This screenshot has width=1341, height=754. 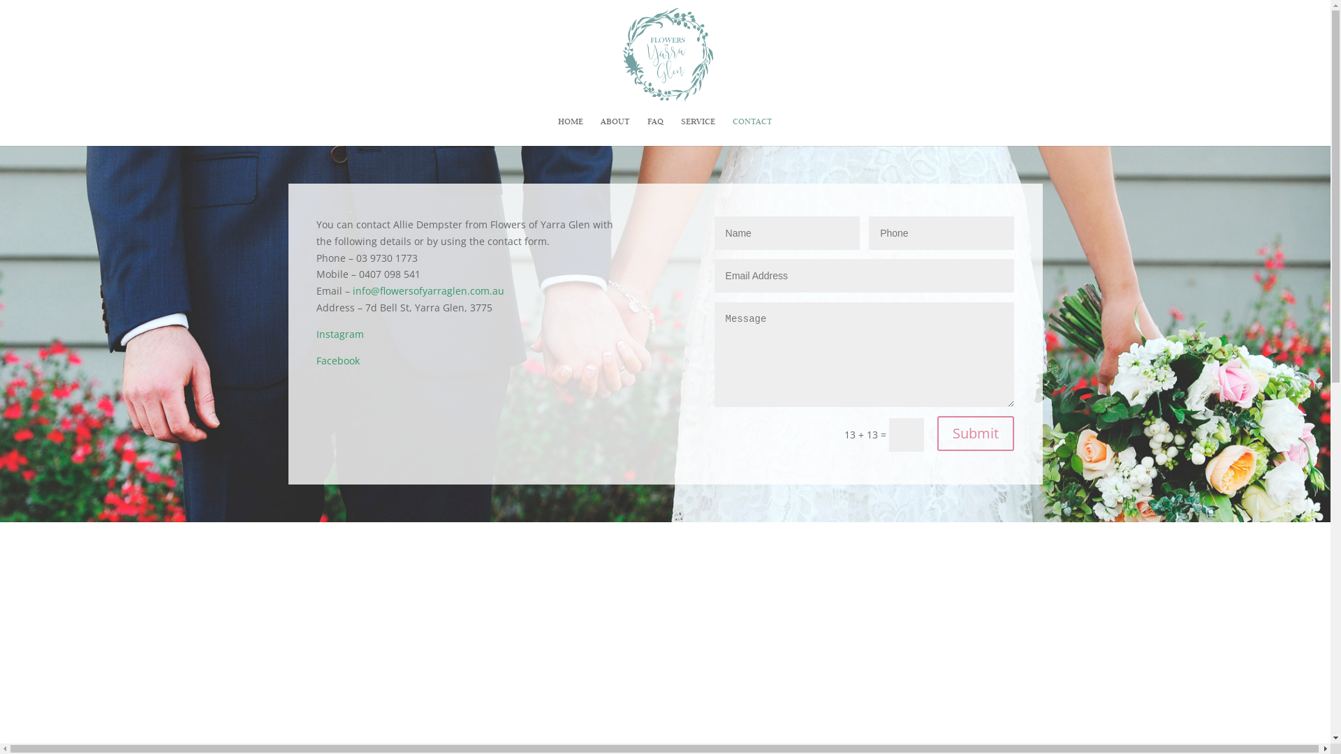 I want to click on ABOUT, so click(x=615, y=131).